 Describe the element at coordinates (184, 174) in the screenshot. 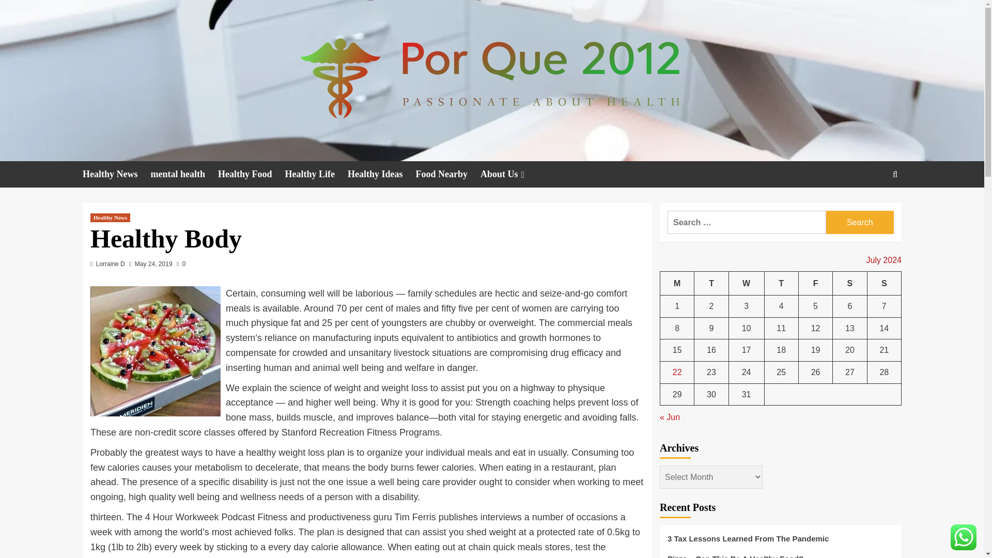

I see `mental health` at that location.